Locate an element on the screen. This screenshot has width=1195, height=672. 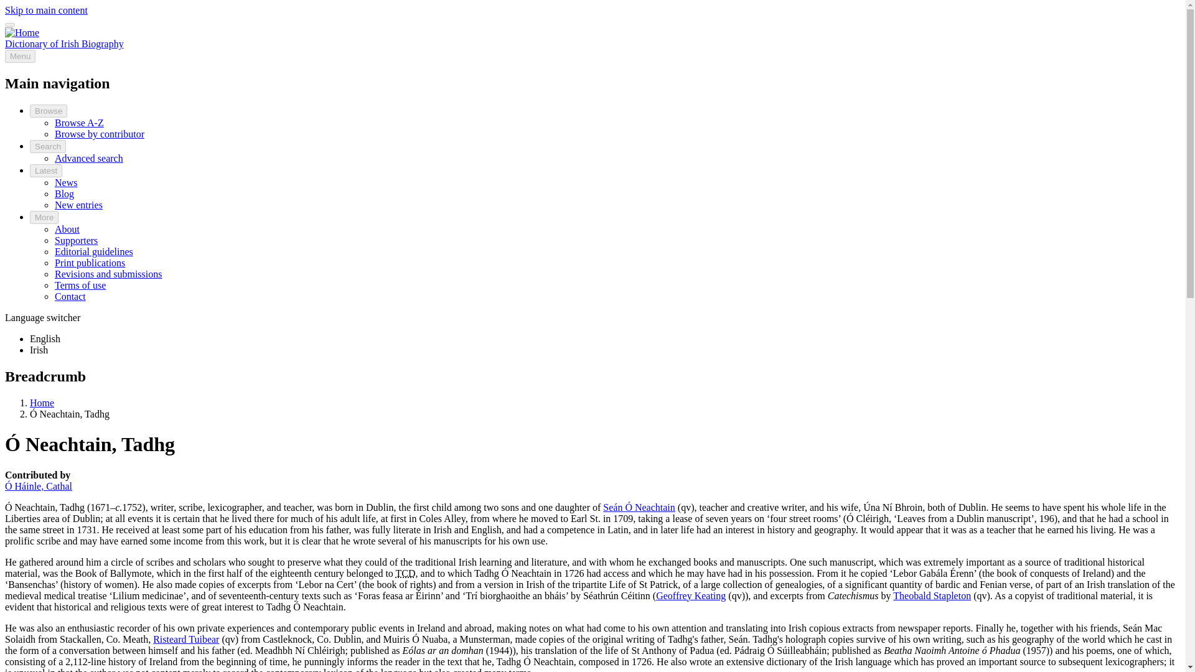
Information about the Dictionary of Irish Biography is located at coordinates (67, 229).